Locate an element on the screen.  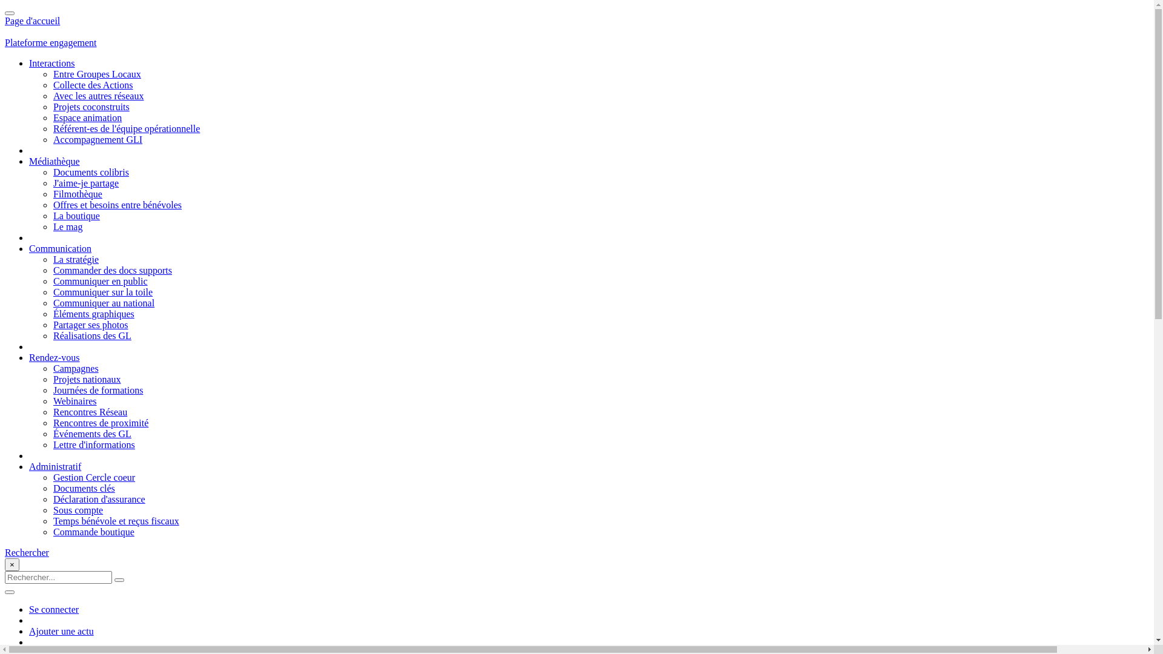
Communiquer sur la toile is located at coordinates (103, 292).